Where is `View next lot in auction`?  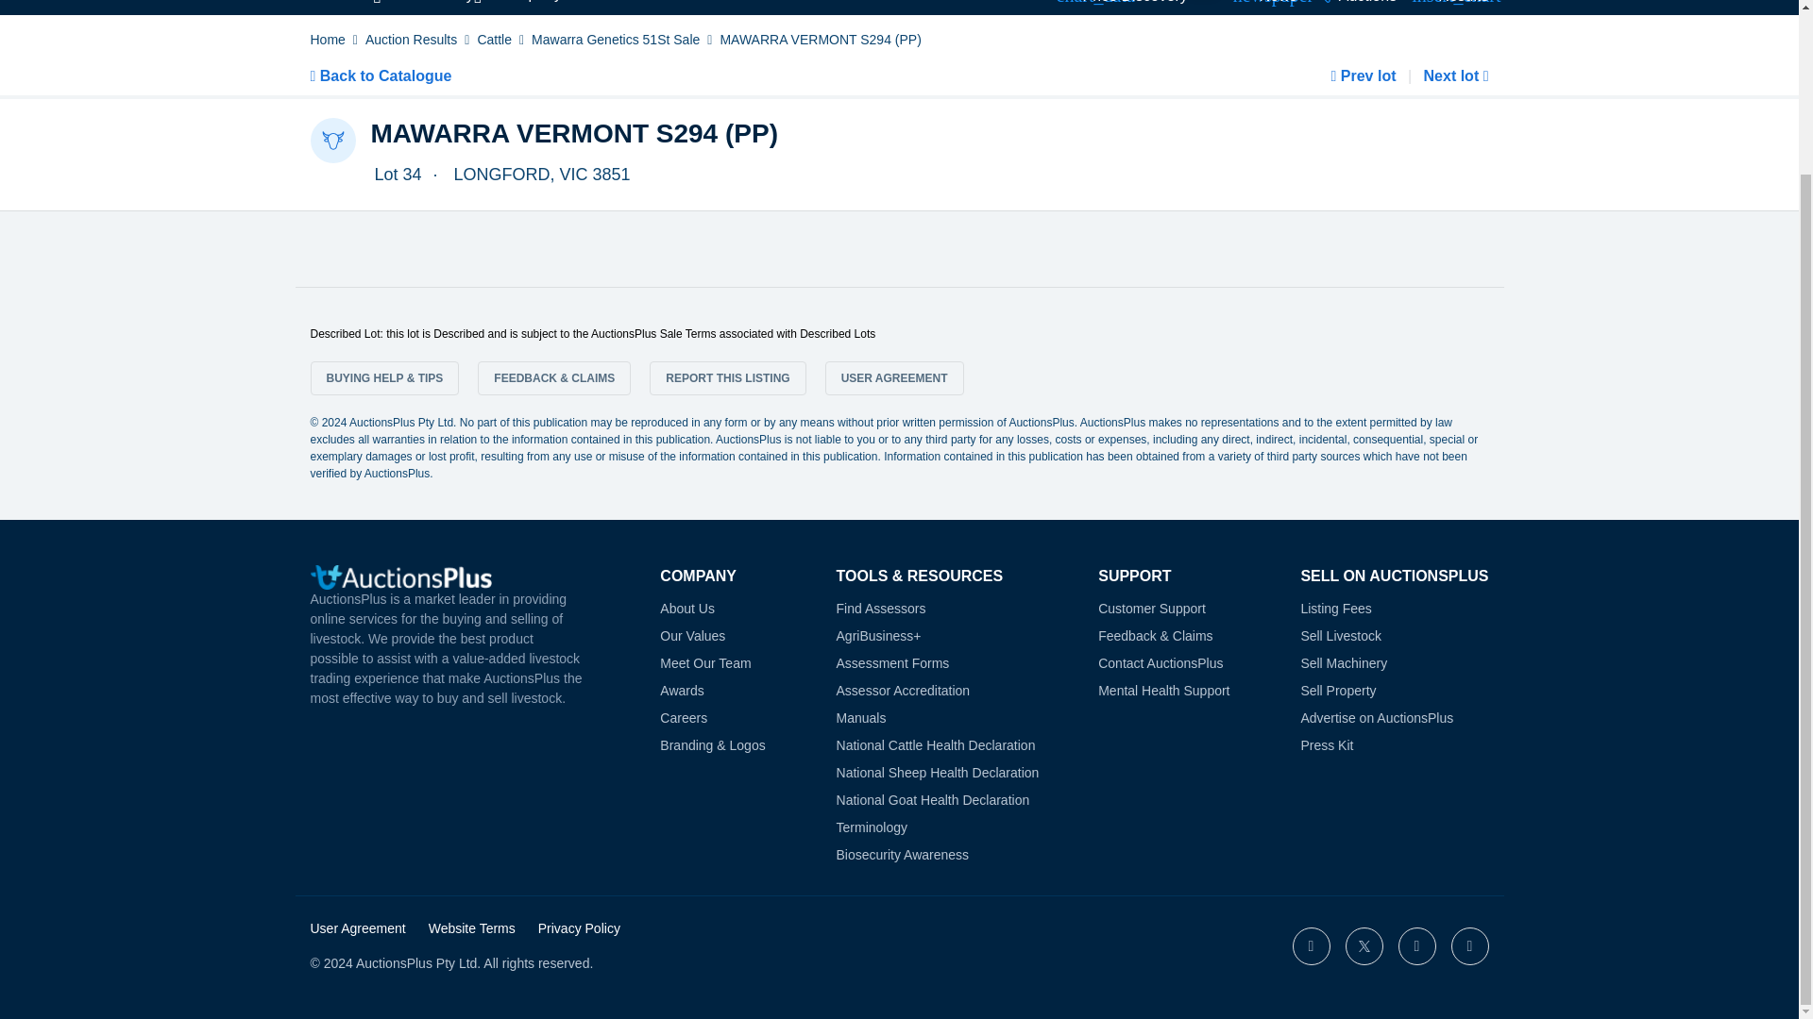 View next lot in auction is located at coordinates (1454, 75).